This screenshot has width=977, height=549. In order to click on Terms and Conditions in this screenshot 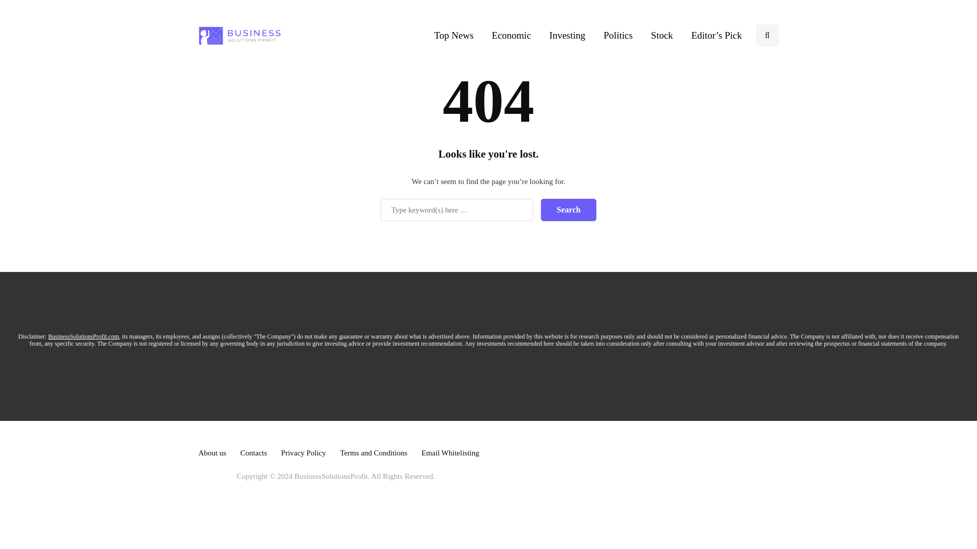, I will do `click(373, 452)`.